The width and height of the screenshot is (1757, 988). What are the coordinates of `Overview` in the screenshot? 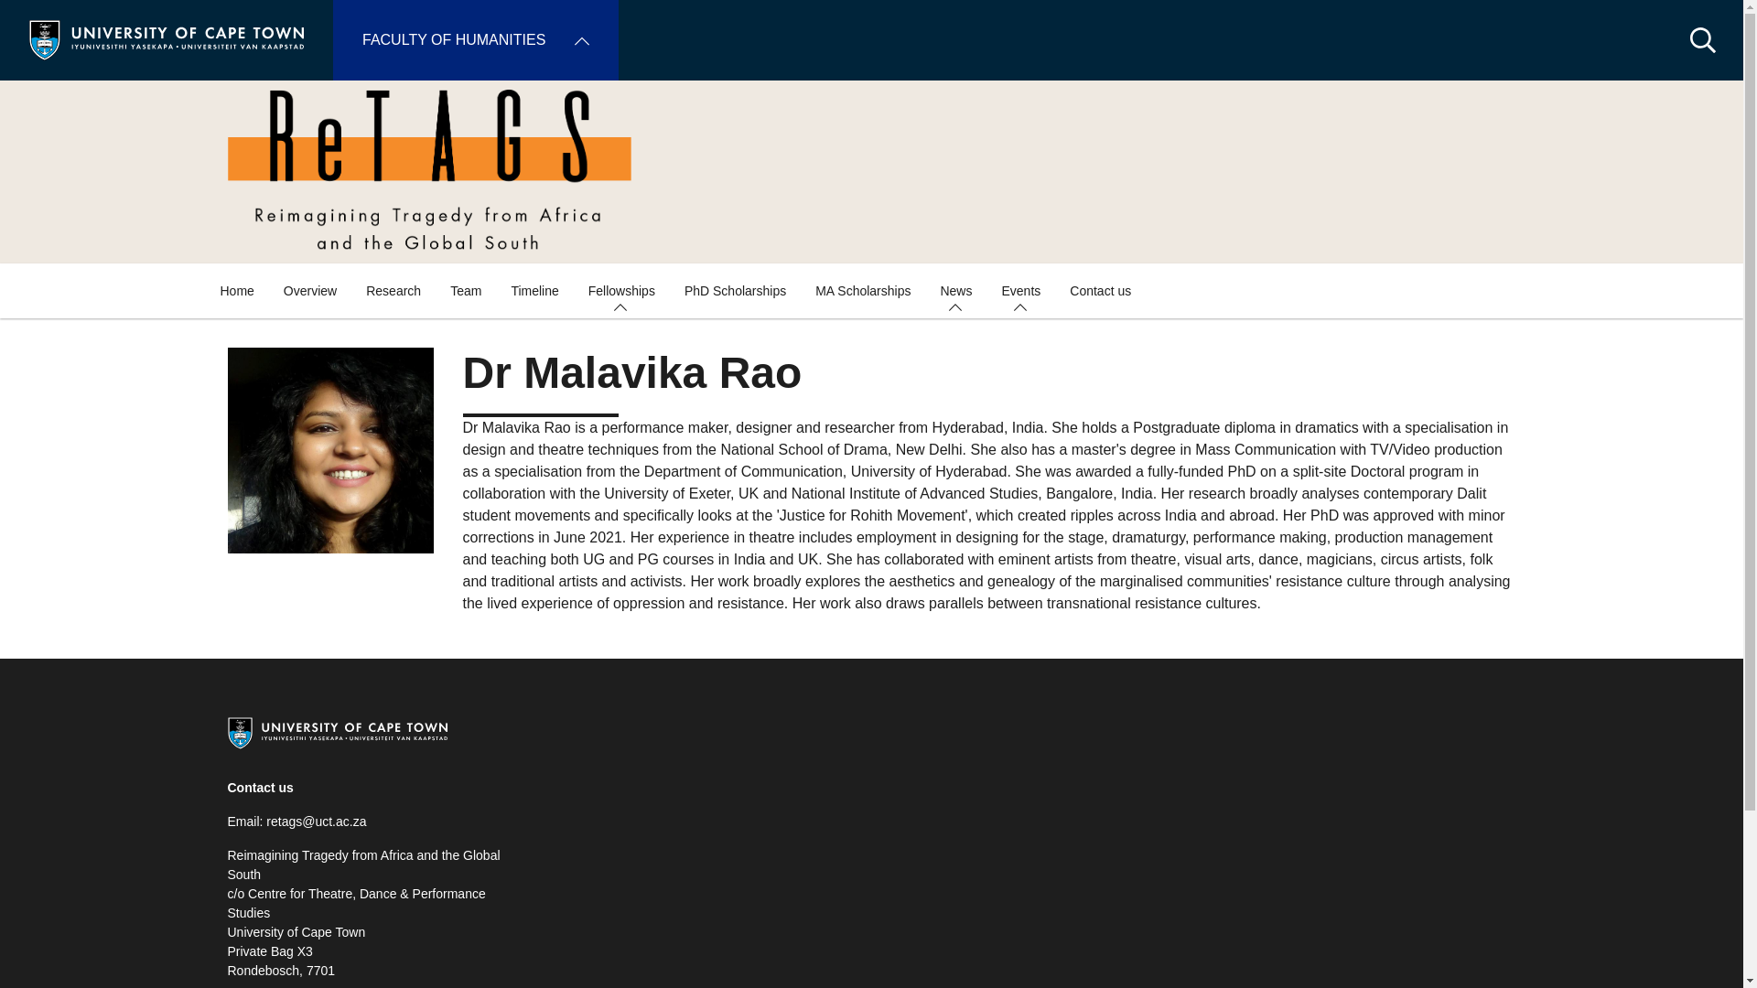 It's located at (309, 291).